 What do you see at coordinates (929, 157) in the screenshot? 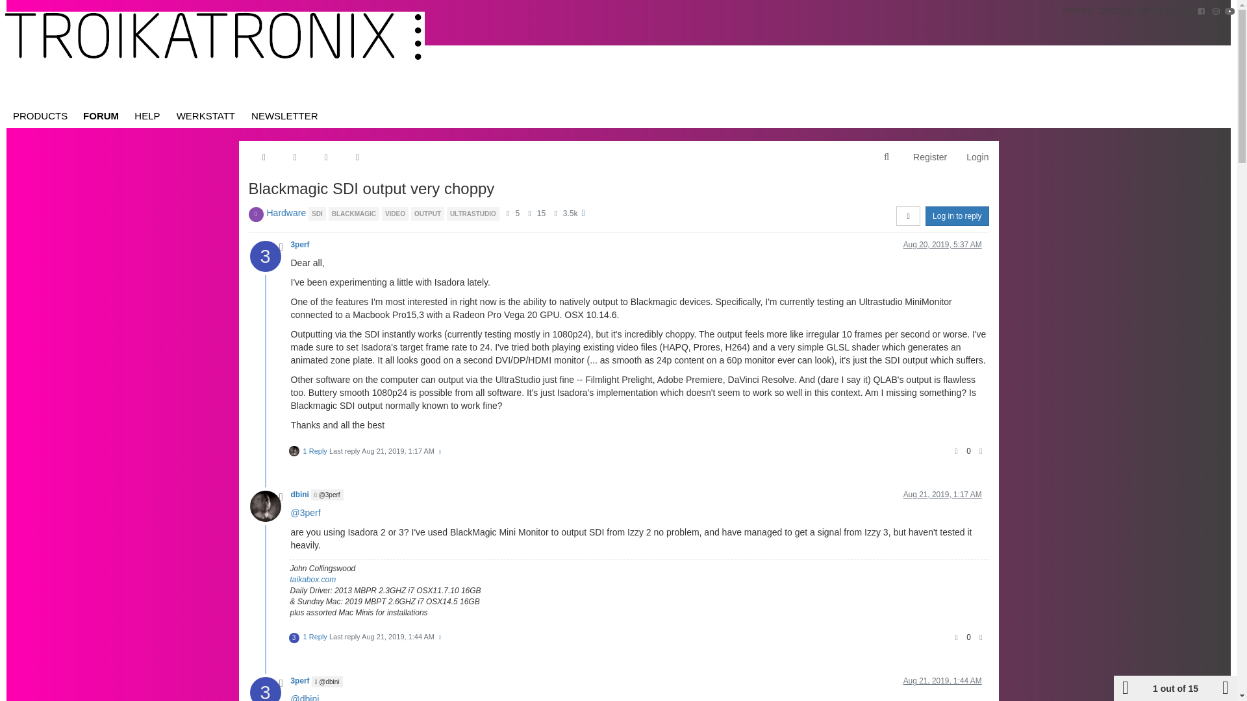
I see `Register` at bounding box center [929, 157].